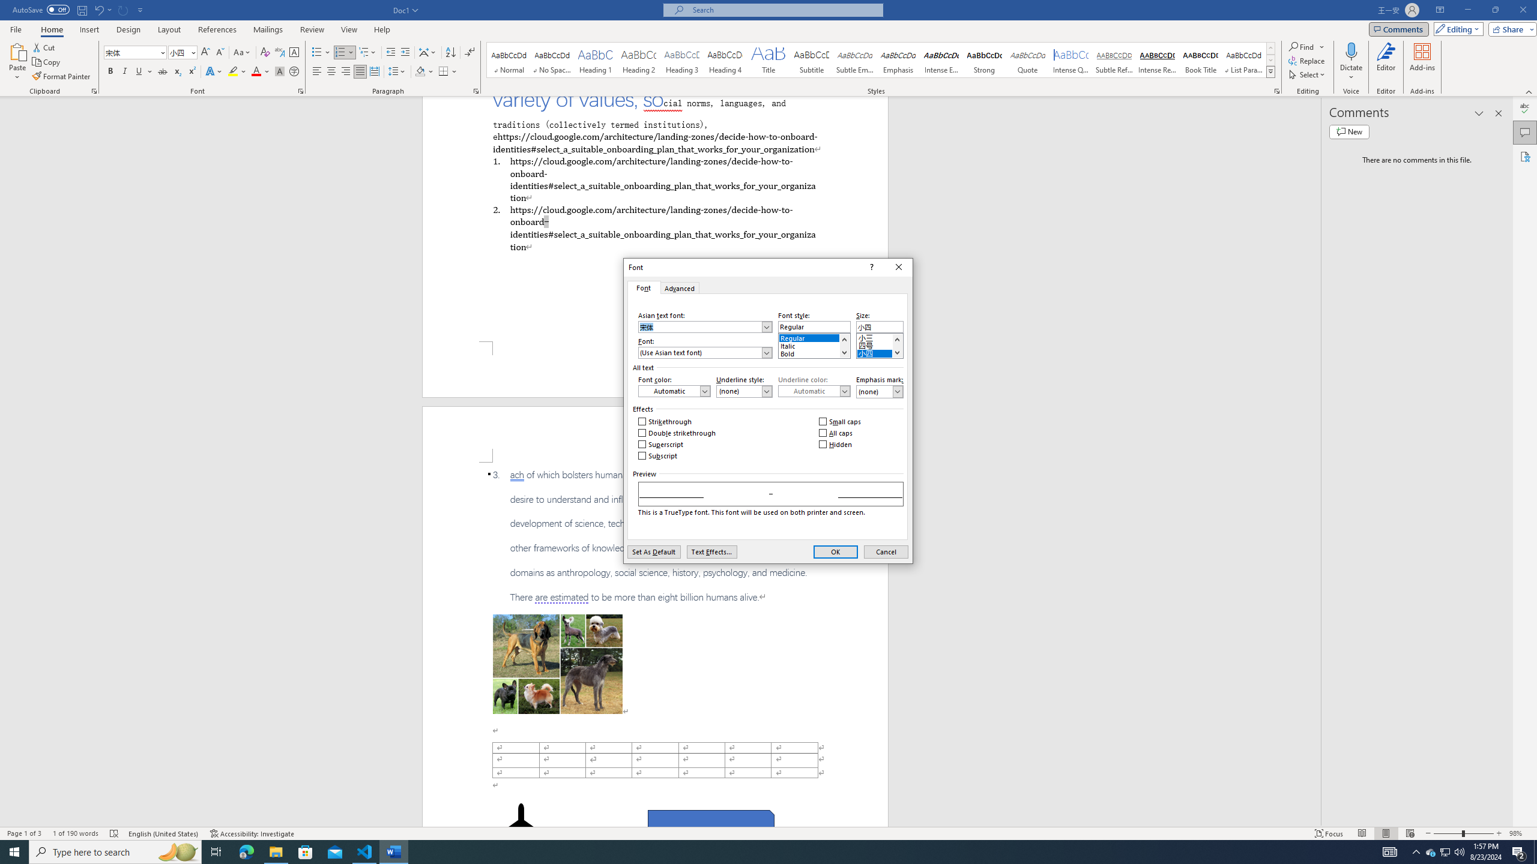  I want to click on Align Right, so click(346, 72).